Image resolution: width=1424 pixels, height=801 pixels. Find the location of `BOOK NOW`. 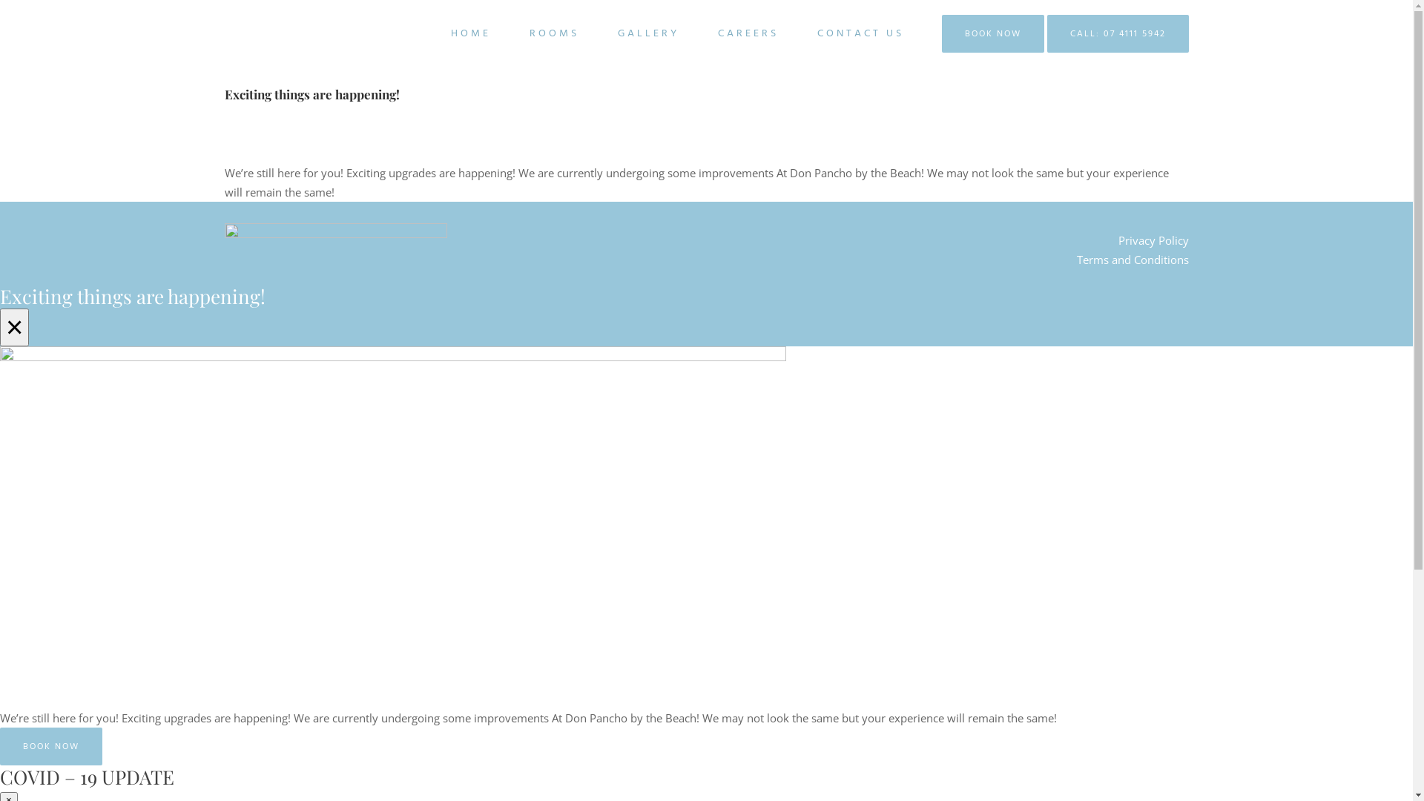

BOOK NOW is located at coordinates (993, 34).